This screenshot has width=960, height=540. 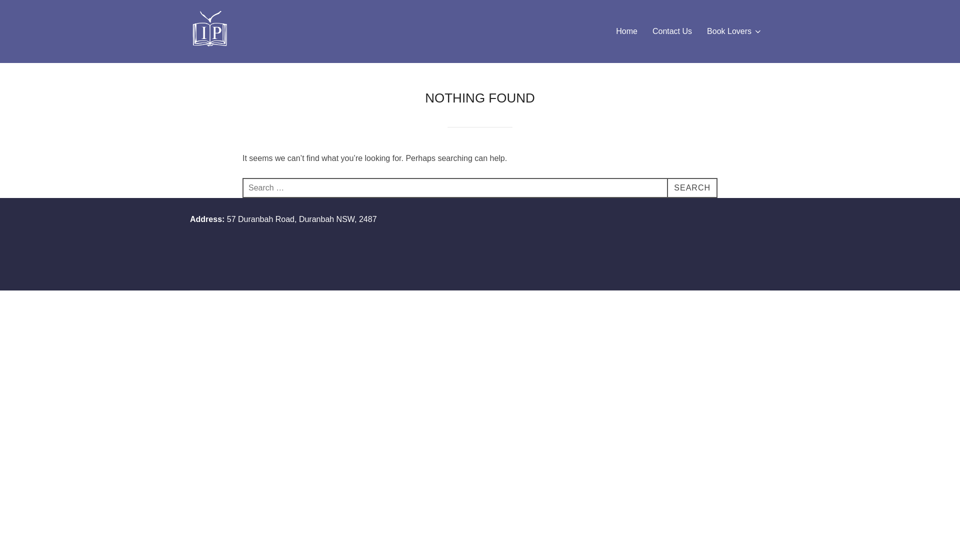 I want to click on Contact Us, so click(x=672, y=31).